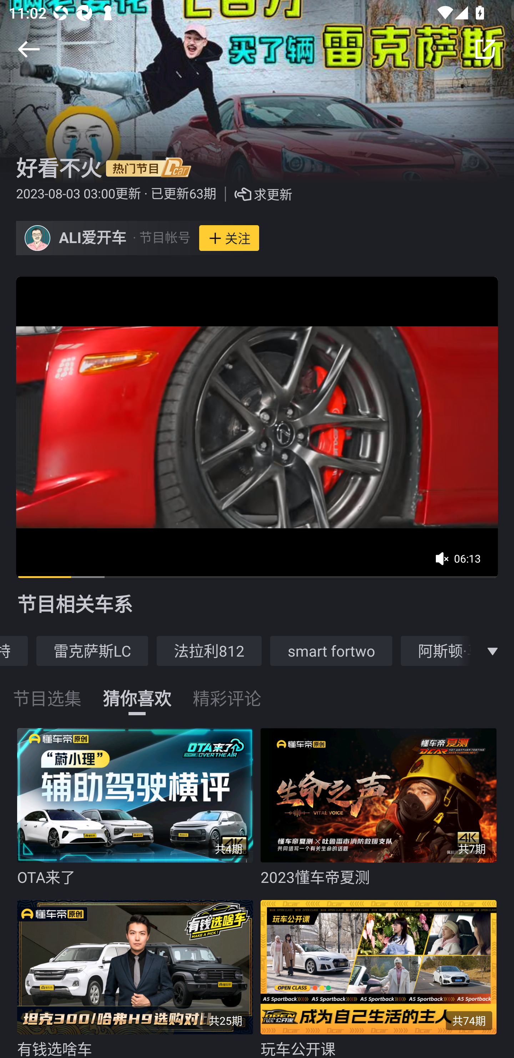 The image size is (514, 1058). What do you see at coordinates (92, 651) in the screenshot?
I see `雷克萨斯LC` at bounding box center [92, 651].